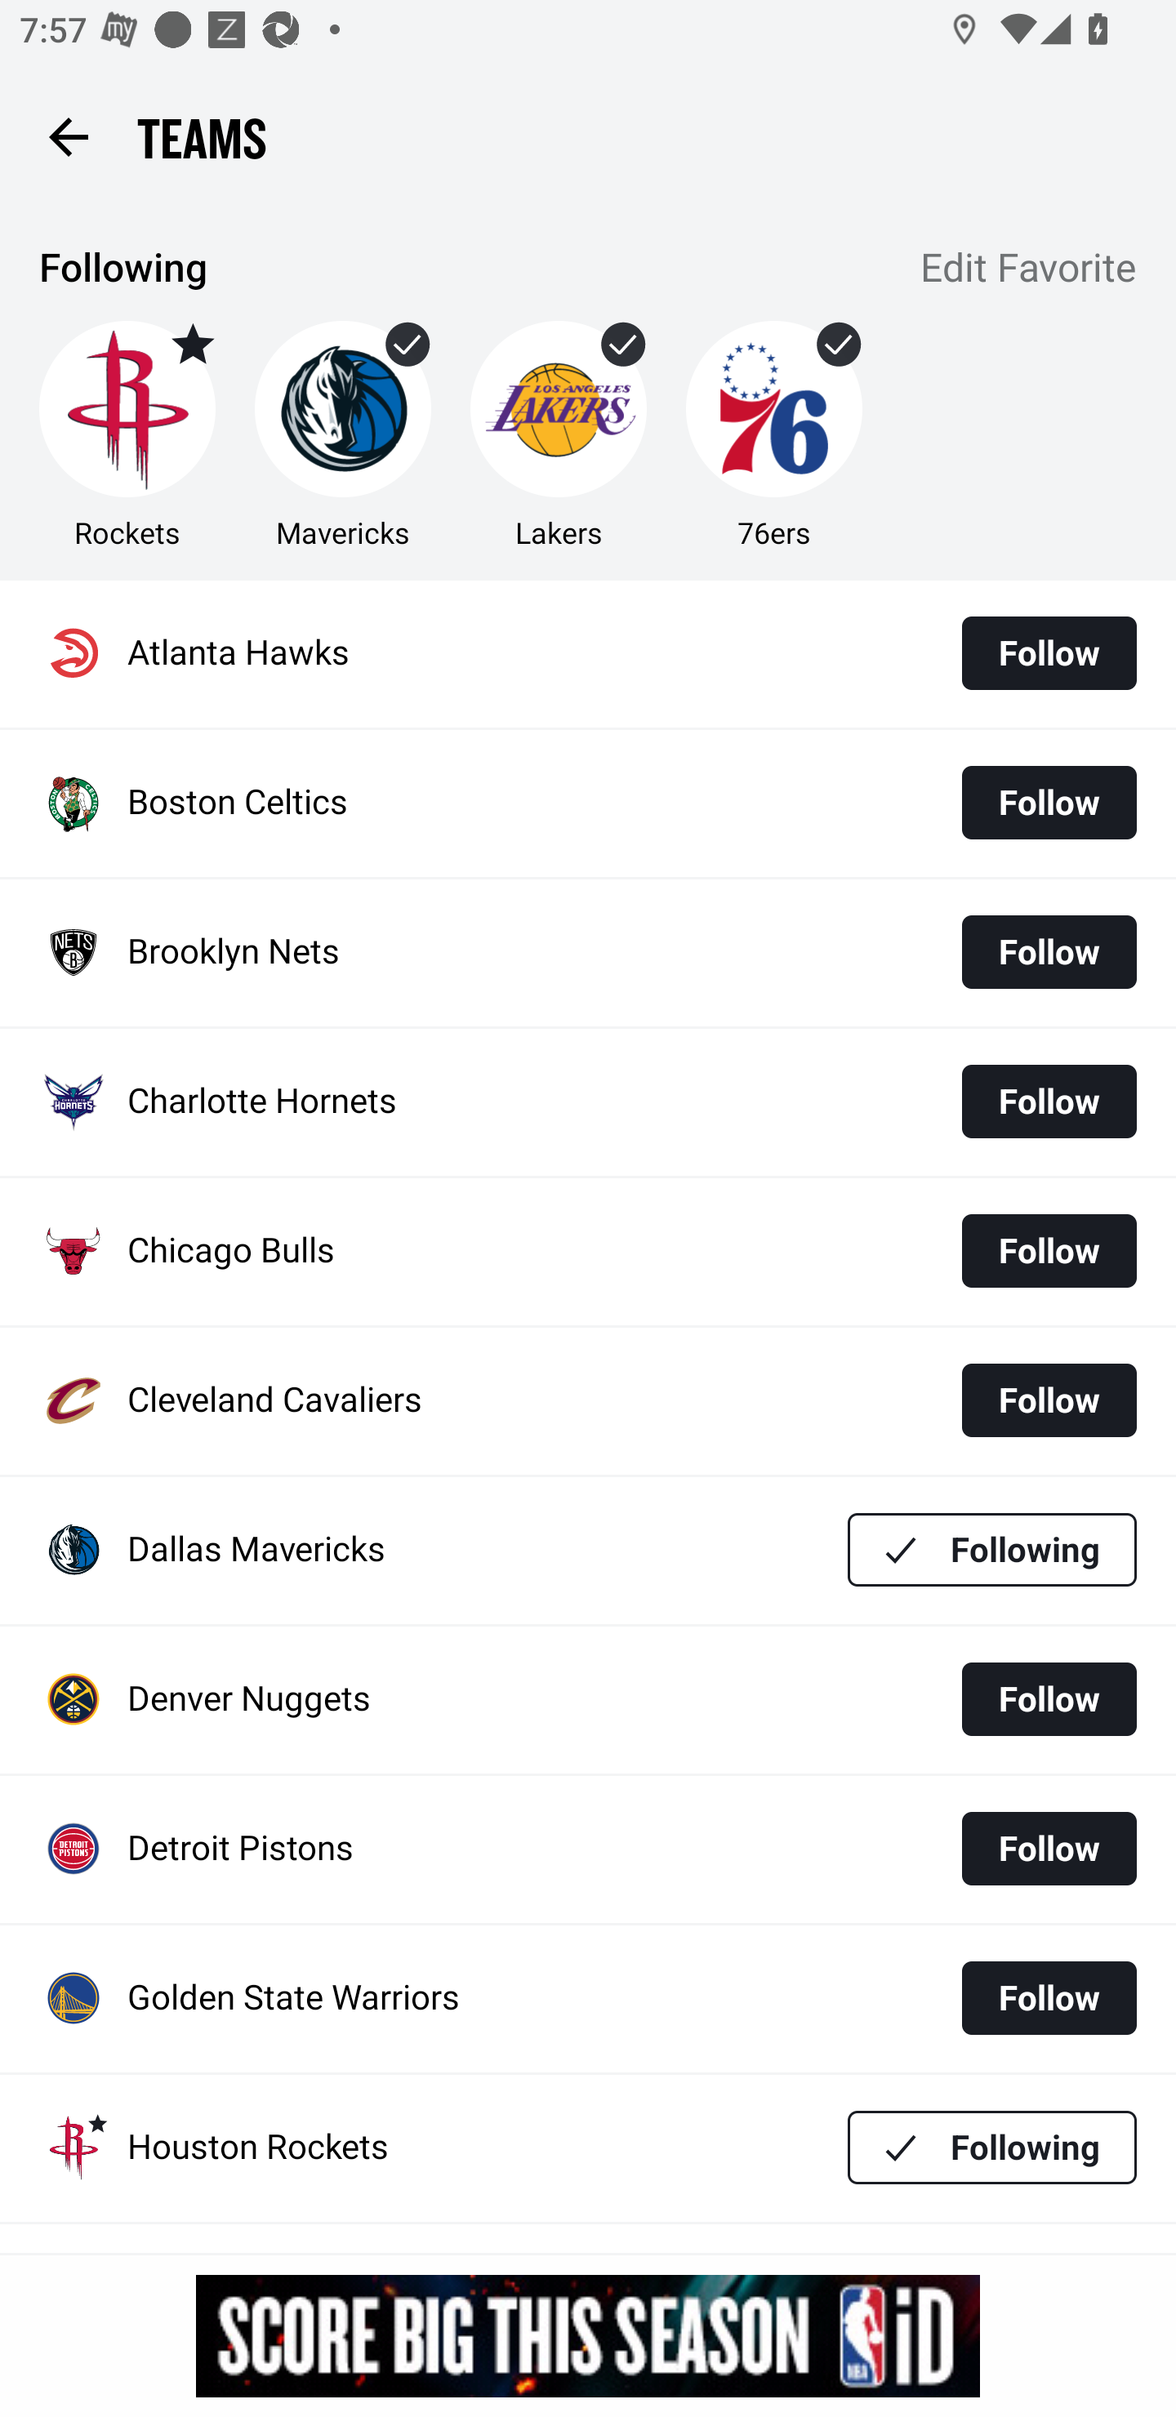 The height and width of the screenshot is (2417, 1176). Describe the element at coordinates (588, 1400) in the screenshot. I see `Cleveland Cavaliers Follow` at that location.